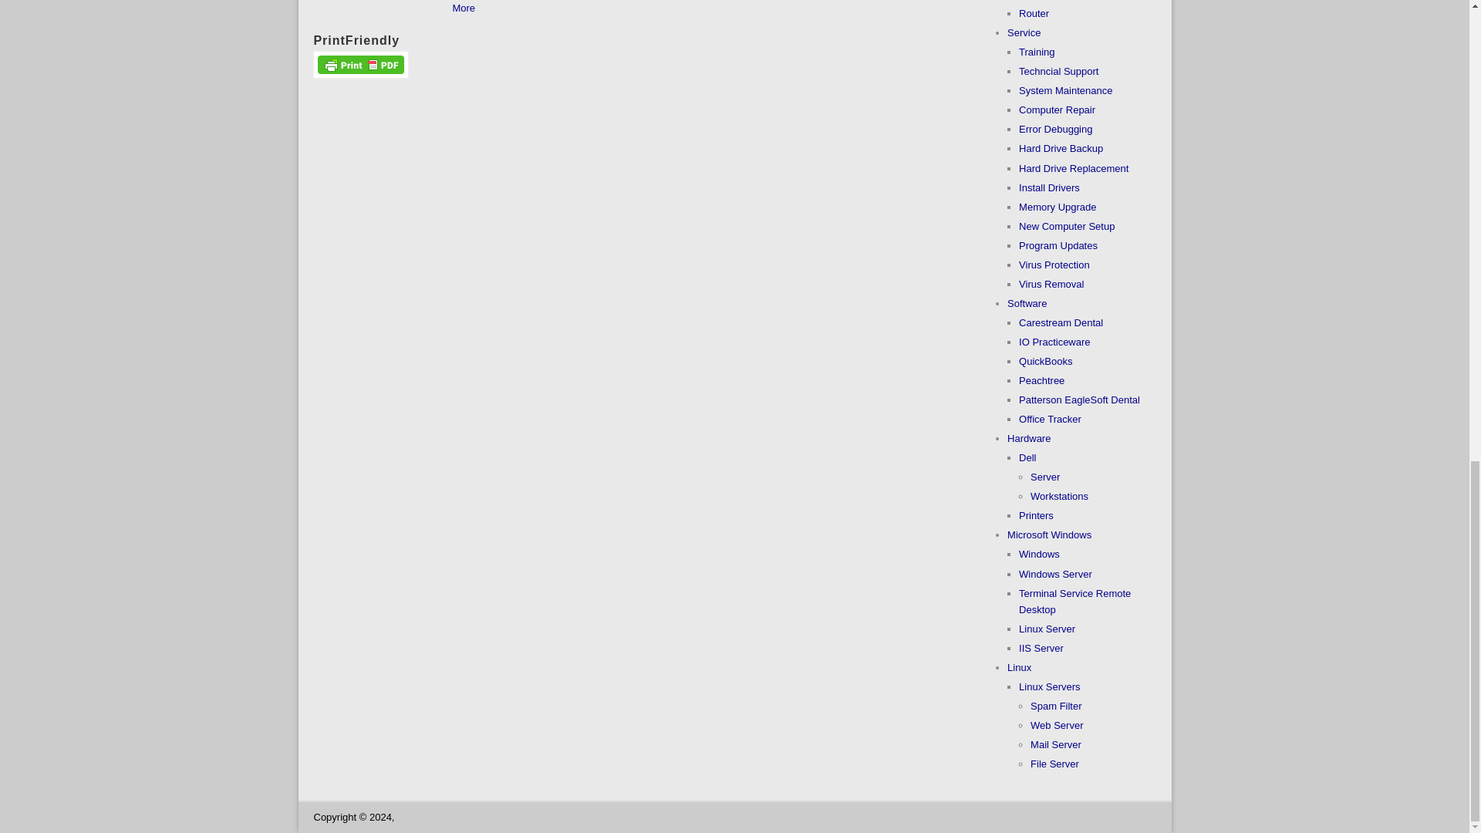 The width and height of the screenshot is (1481, 833). What do you see at coordinates (463, 8) in the screenshot?
I see `More` at bounding box center [463, 8].